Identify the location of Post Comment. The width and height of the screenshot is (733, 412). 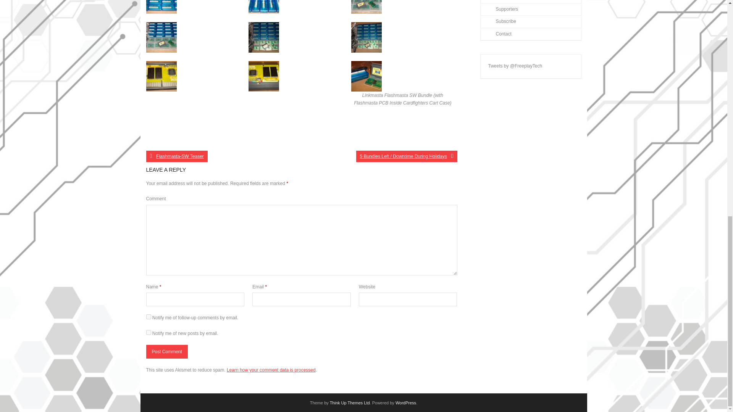
(166, 351).